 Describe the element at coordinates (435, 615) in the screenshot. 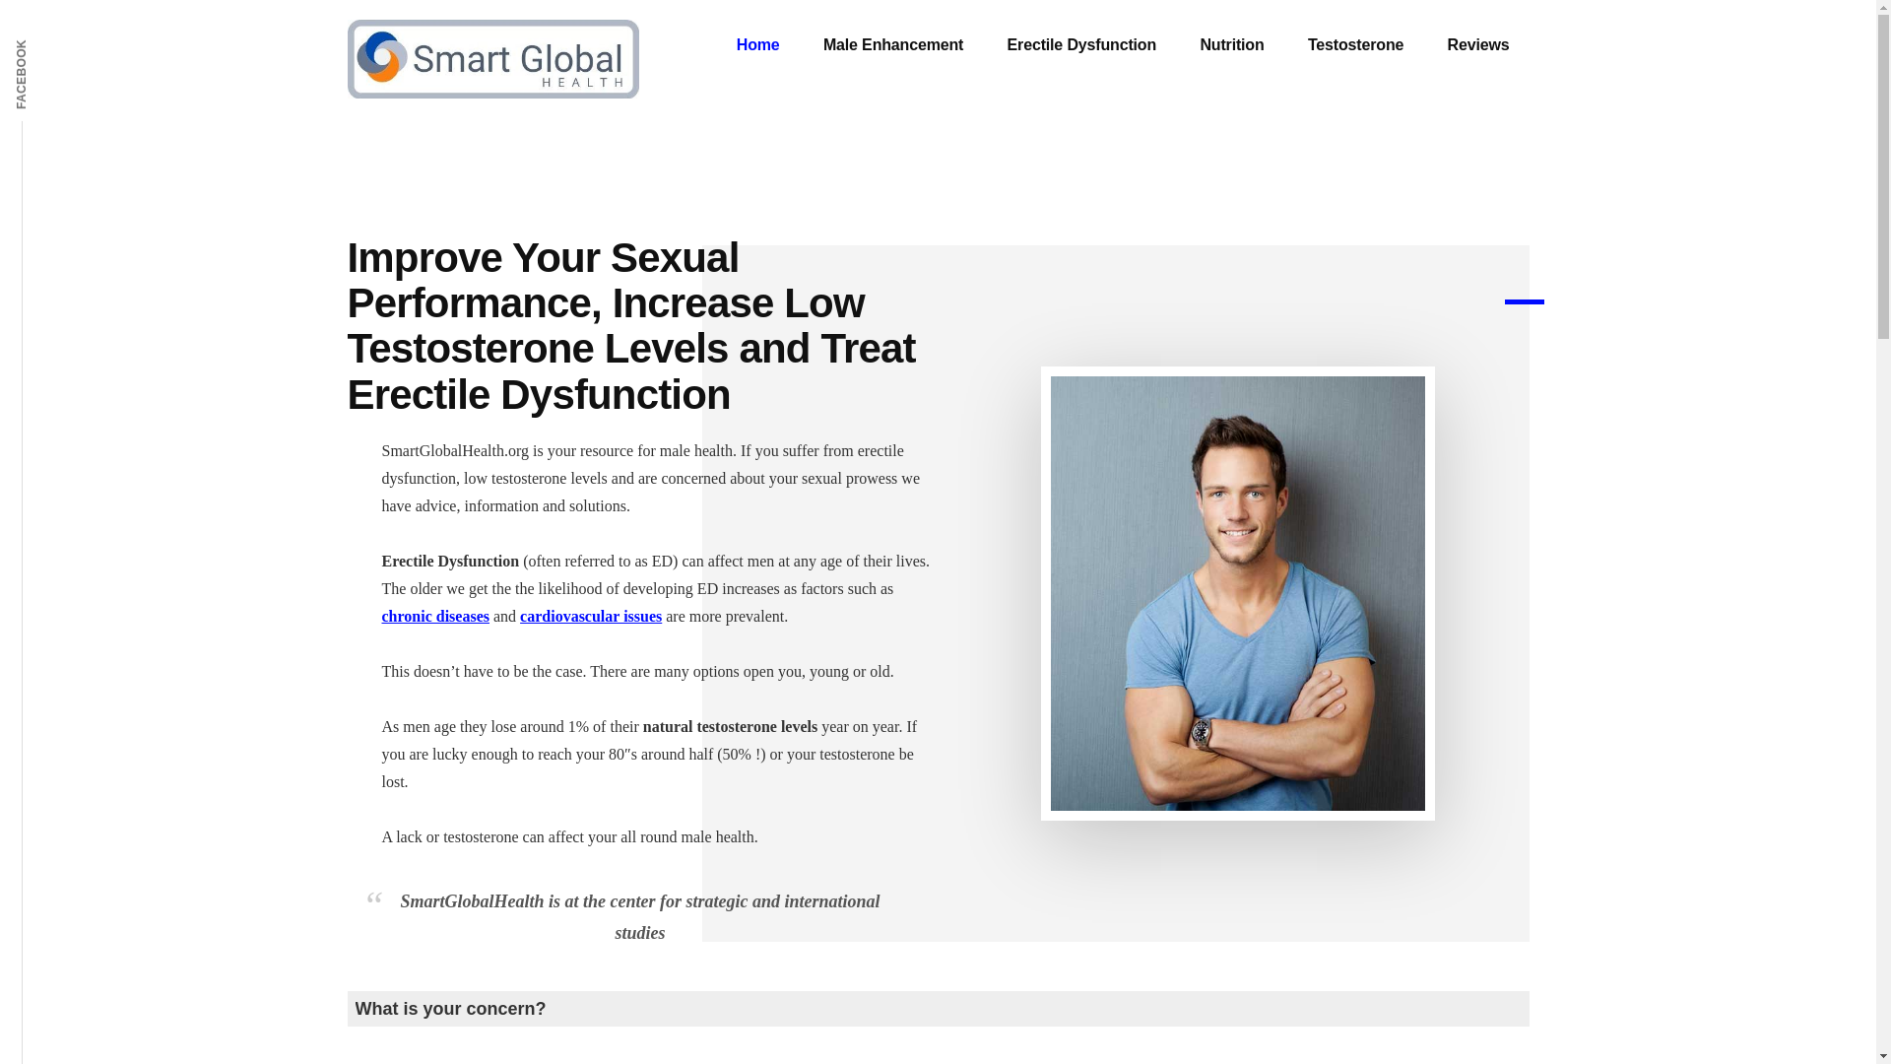

I see `chronic diseases` at that location.